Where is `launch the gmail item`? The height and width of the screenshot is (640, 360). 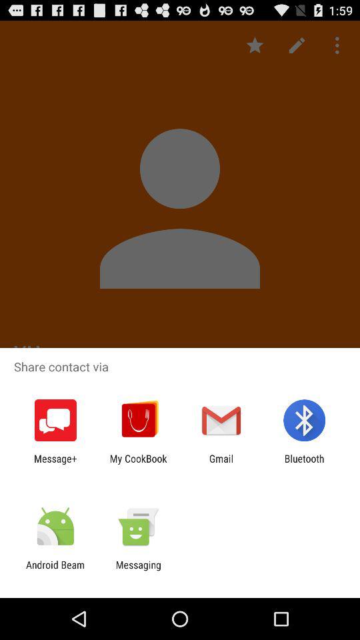 launch the gmail item is located at coordinates (221, 464).